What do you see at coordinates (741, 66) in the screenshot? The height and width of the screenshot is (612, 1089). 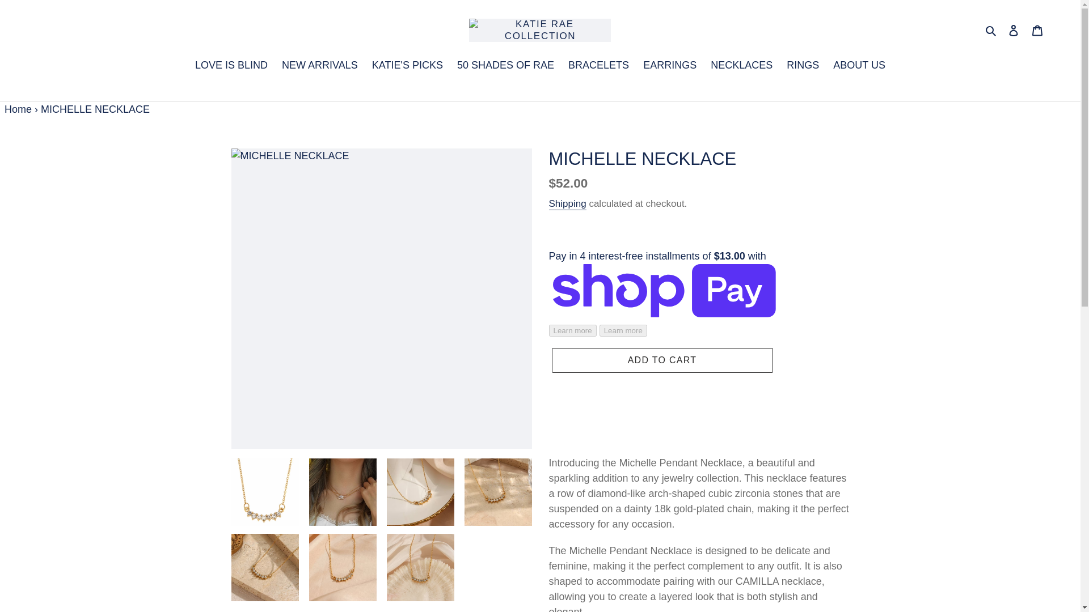 I see `NECKLACES` at bounding box center [741, 66].